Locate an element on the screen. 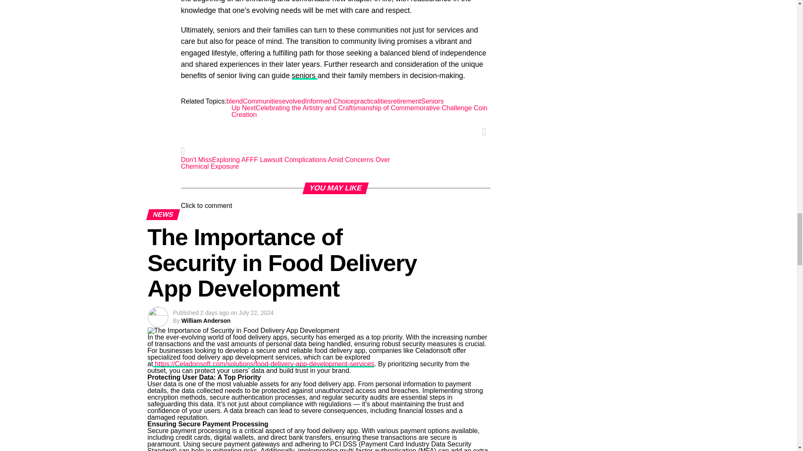  evolved is located at coordinates (293, 101).